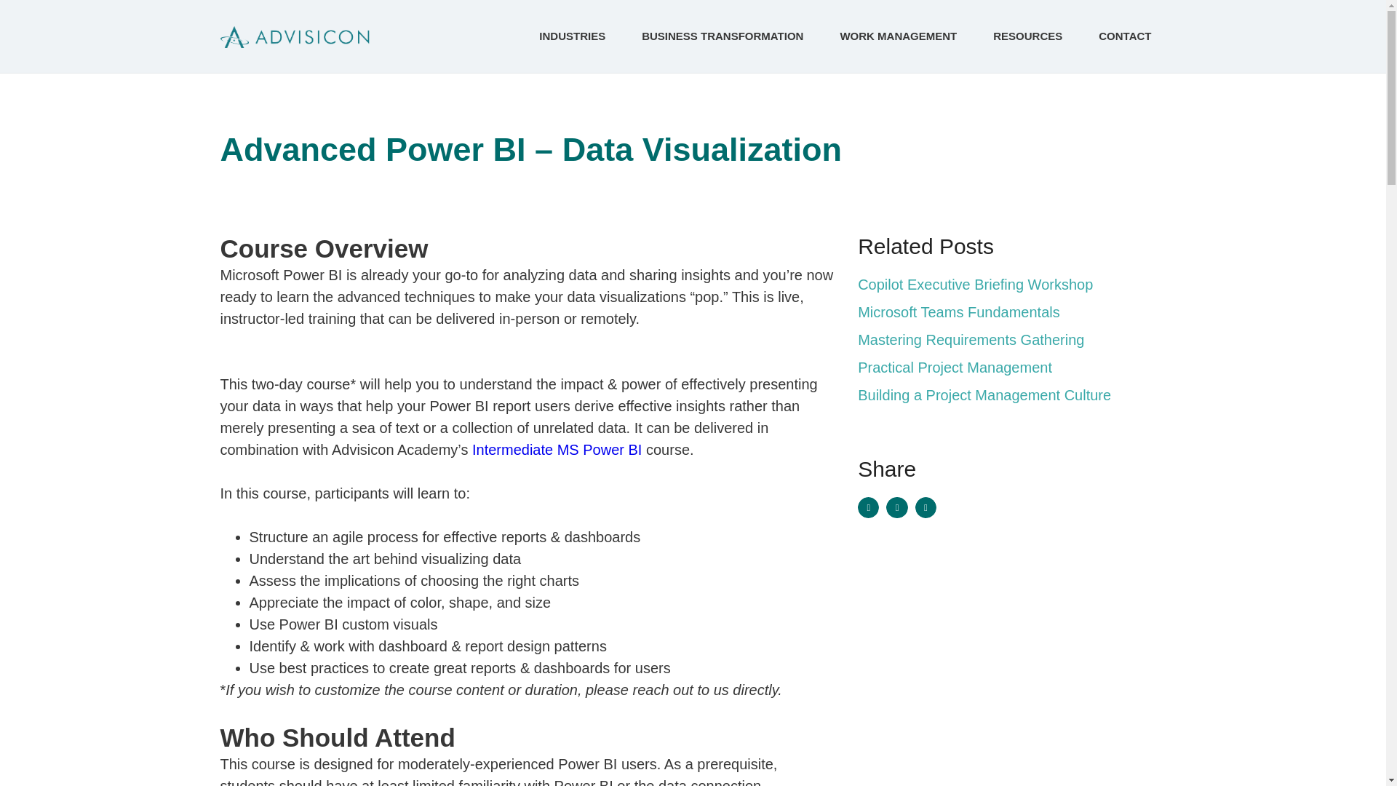 The width and height of the screenshot is (1397, 786). I want to click on CONTACT, so click(1124, 36).